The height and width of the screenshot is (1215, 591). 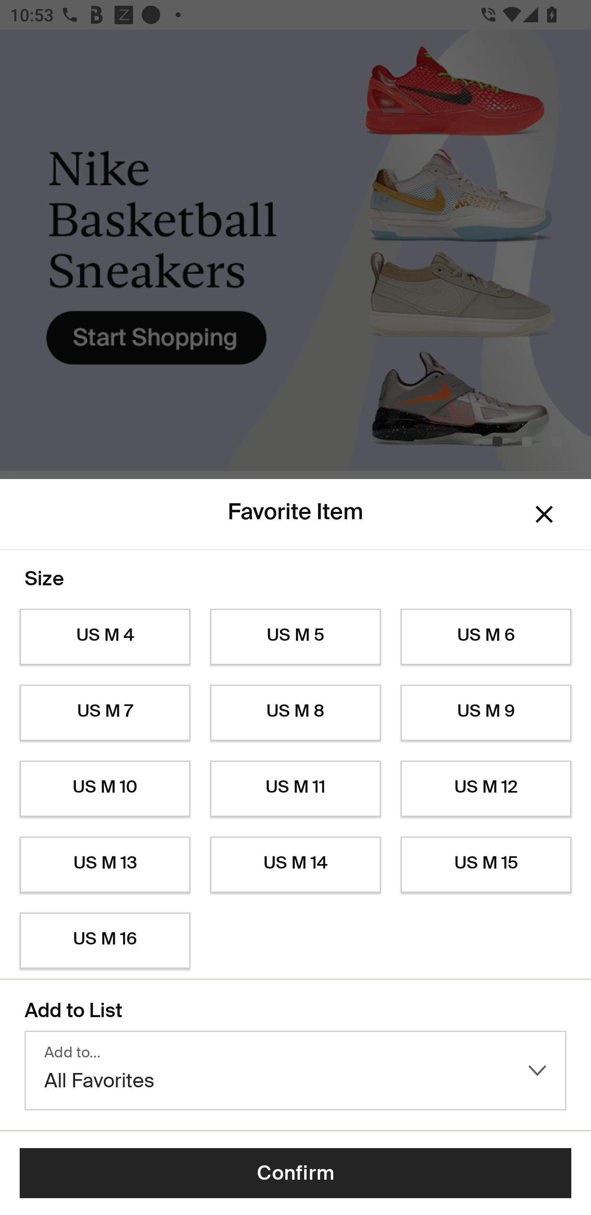 What do you see at coordinates (295, 637) in the screenshot?
I see `US M 5` at bounding box center [295, 637].